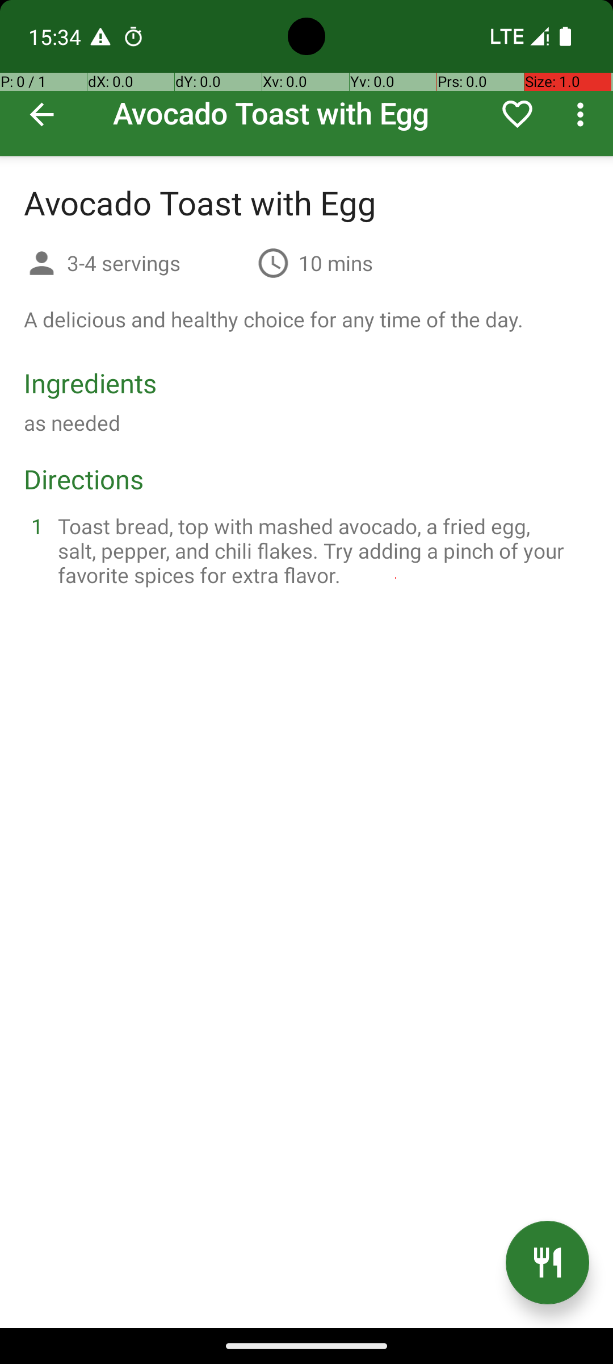 The image size is (613, 1364). I want to click on as needed, so click(72, 423).